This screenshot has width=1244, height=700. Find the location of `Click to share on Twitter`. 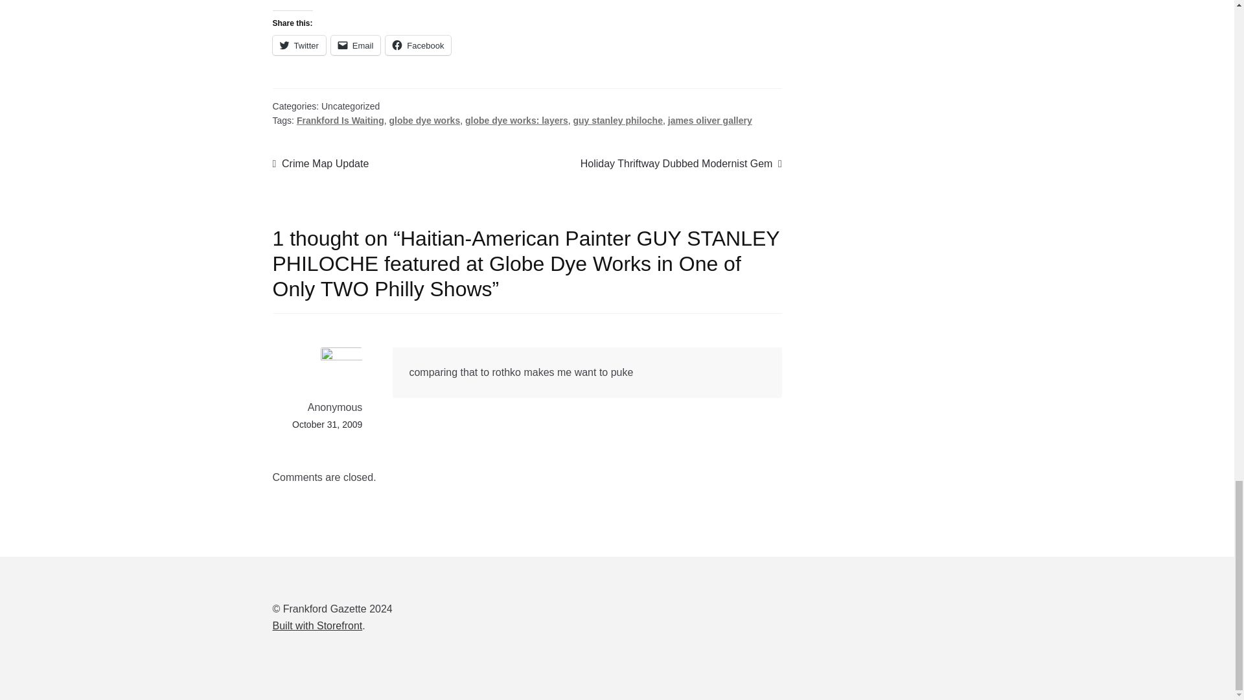

Click to share on Twitter is located at coordinates (299, 45).